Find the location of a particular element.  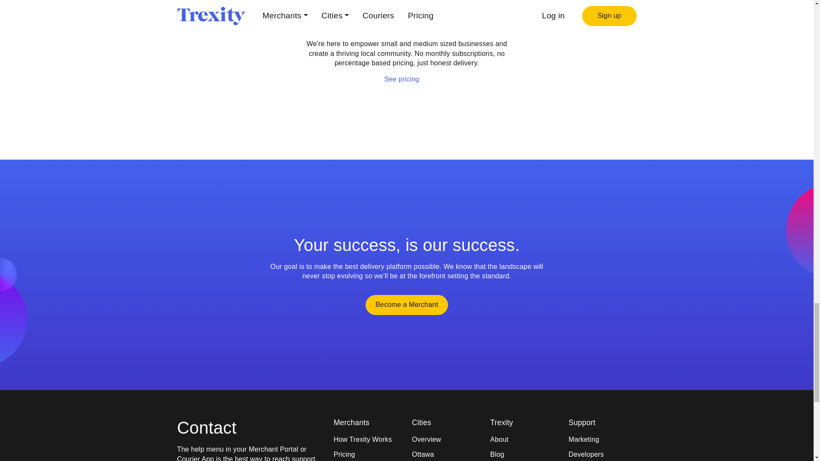

Overview is located at coordinates (445, 440).